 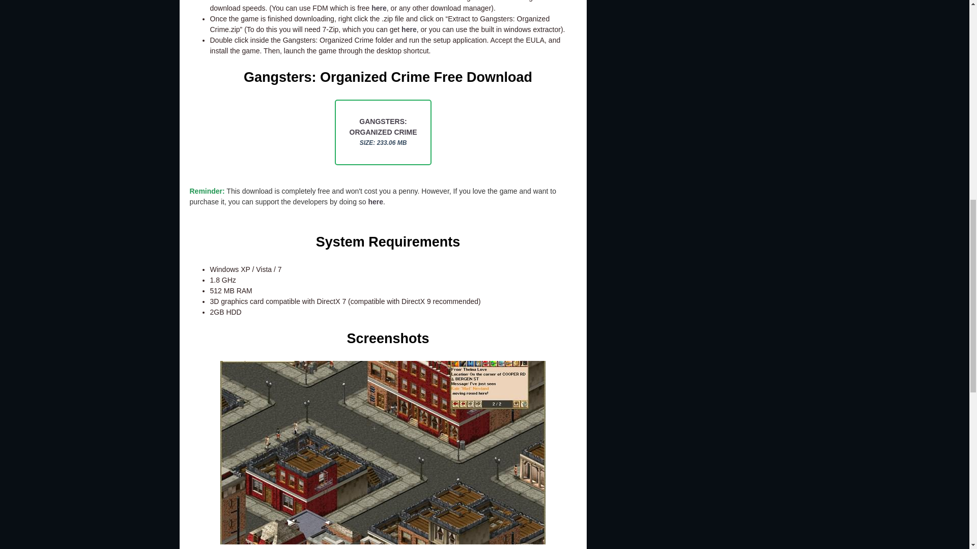 What do you see at coordinates (383, 132) in the screenshot?
I see `here` at bounding box center [383, 132].